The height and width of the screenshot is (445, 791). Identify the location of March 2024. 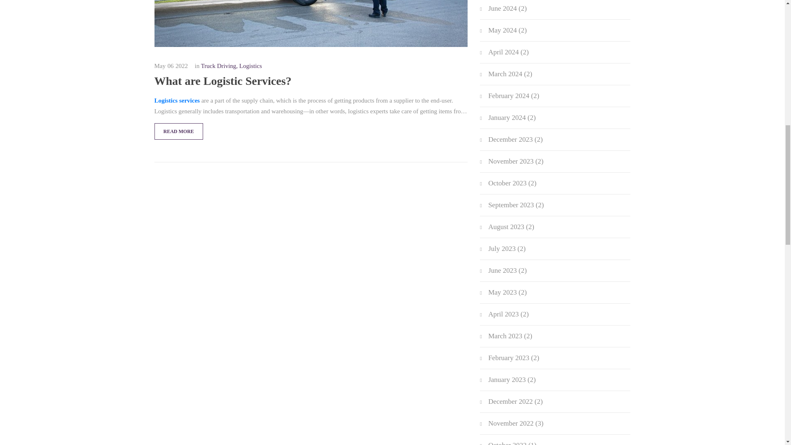
(505, 74).